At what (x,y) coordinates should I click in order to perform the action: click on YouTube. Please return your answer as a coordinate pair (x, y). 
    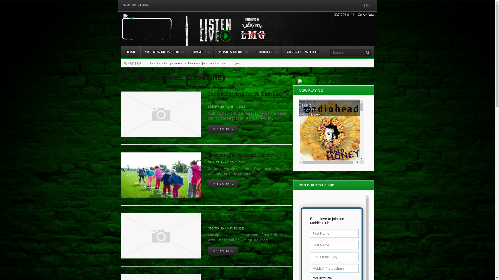
    Looking at the image, I should click on (370, 5).